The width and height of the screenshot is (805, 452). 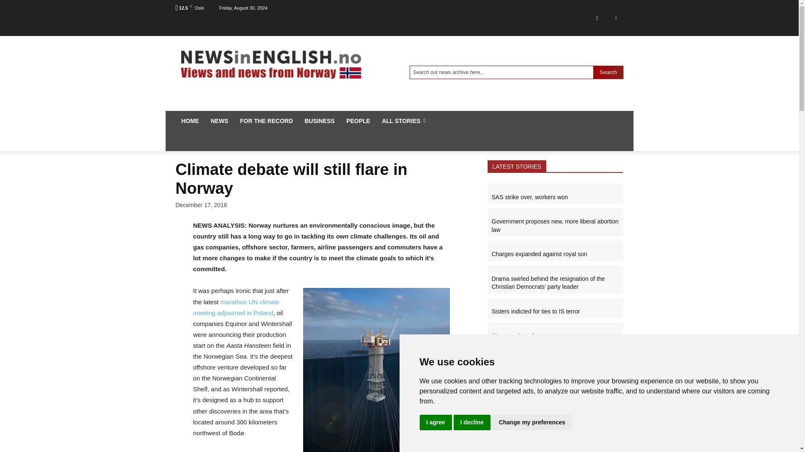 What do you see at coordinates (539, 388) in the screenshot?
I see `Charges expanded against royal son` at bounding box center [539, 388].